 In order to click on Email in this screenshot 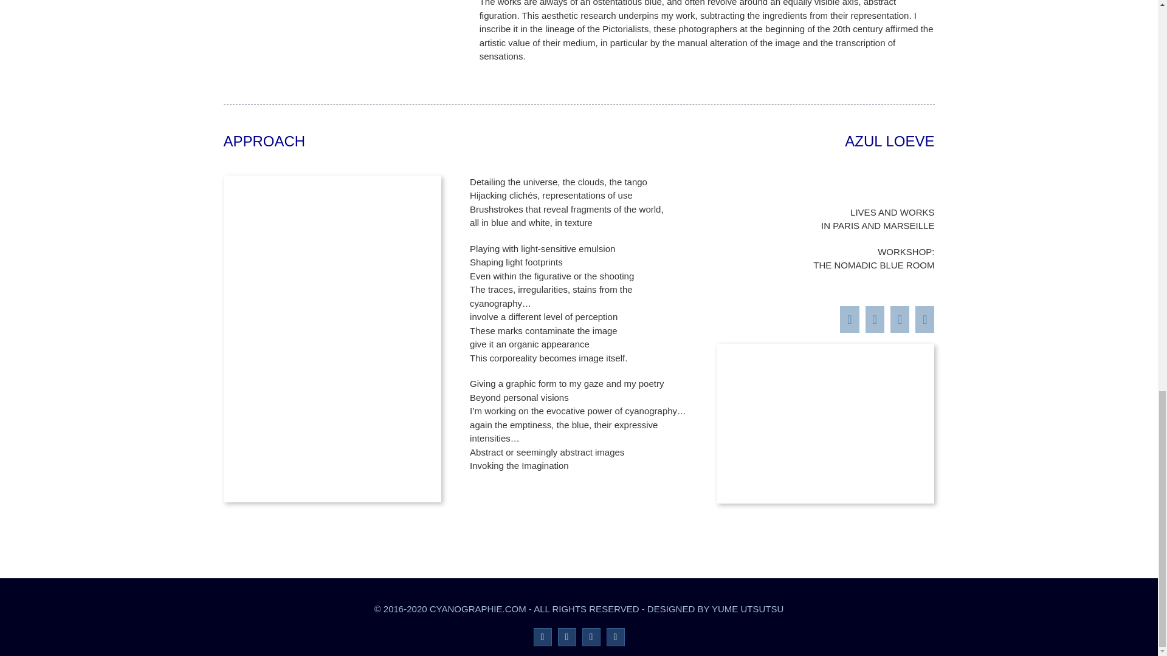, I will do `click(579, 132)`.